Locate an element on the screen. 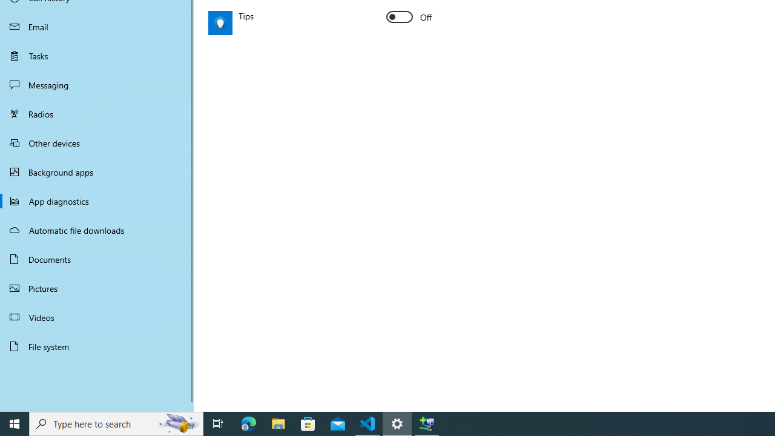 The image size is (775, 436). Extensible Wizards Host Process - 1 running window is located at coordinates (426, 424).